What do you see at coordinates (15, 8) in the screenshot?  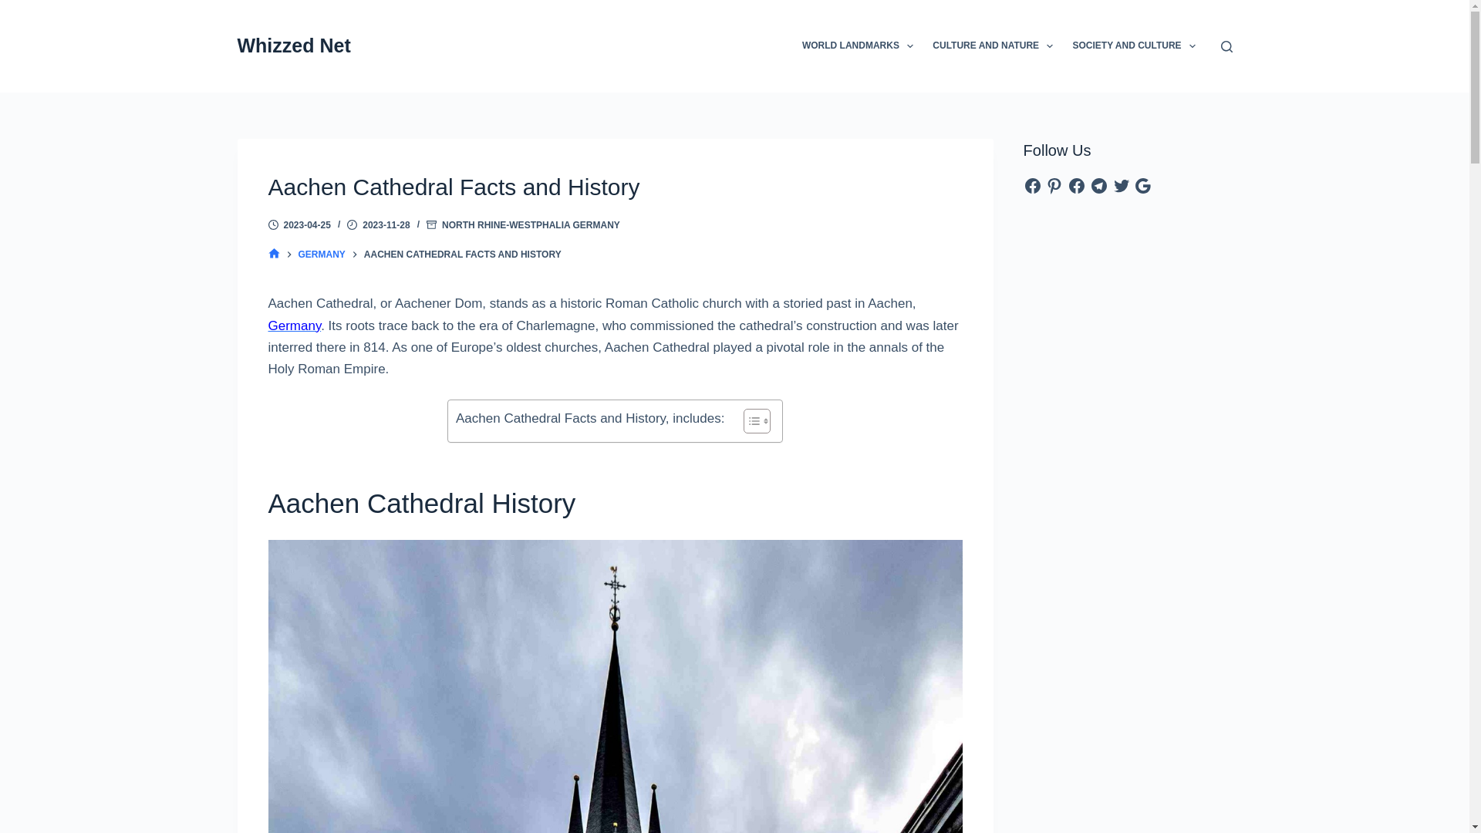 I see `Skip to content` at bounding box center [15, 8].